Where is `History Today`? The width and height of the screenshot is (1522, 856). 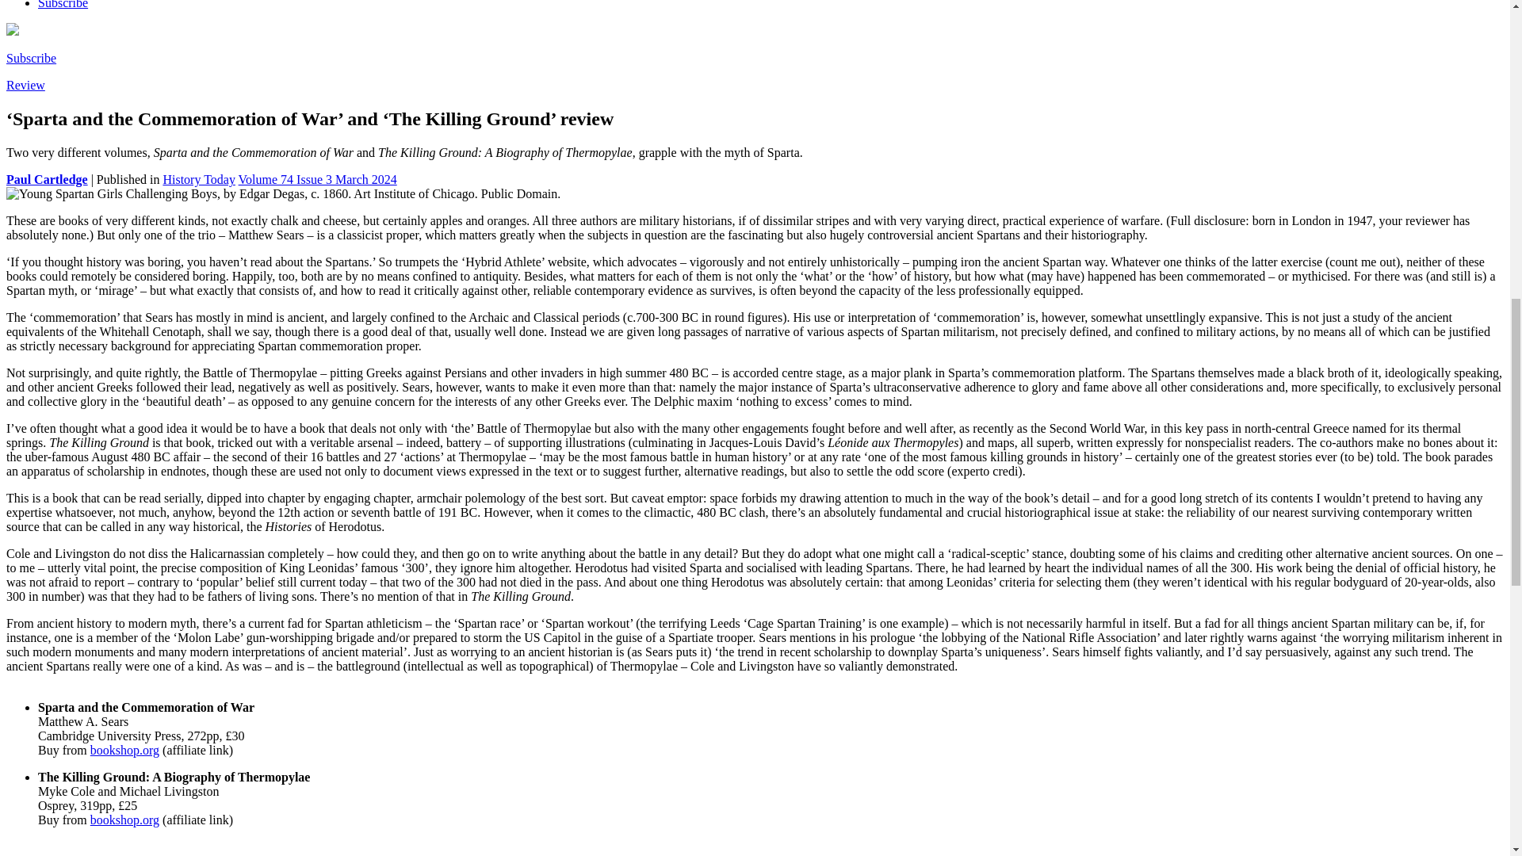 History Today is located at coordinates (198, 179).